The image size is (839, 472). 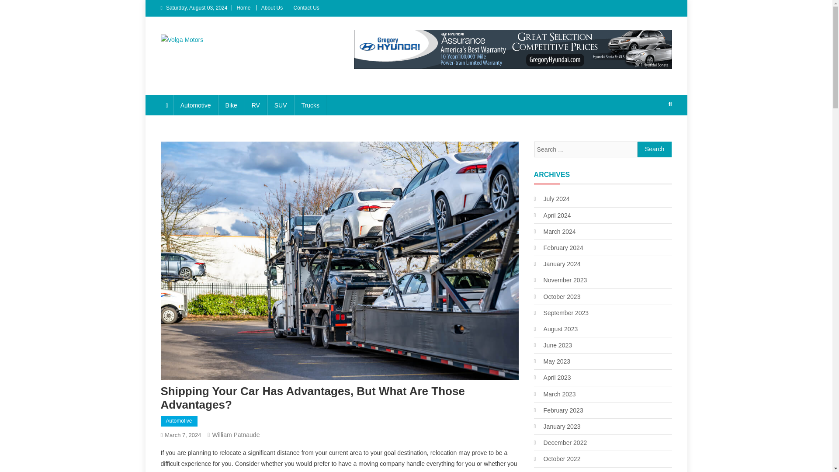 What do you see at coordinates (655, 149) in the screenshot?
I see `Search` at bounding box center [655, 149].